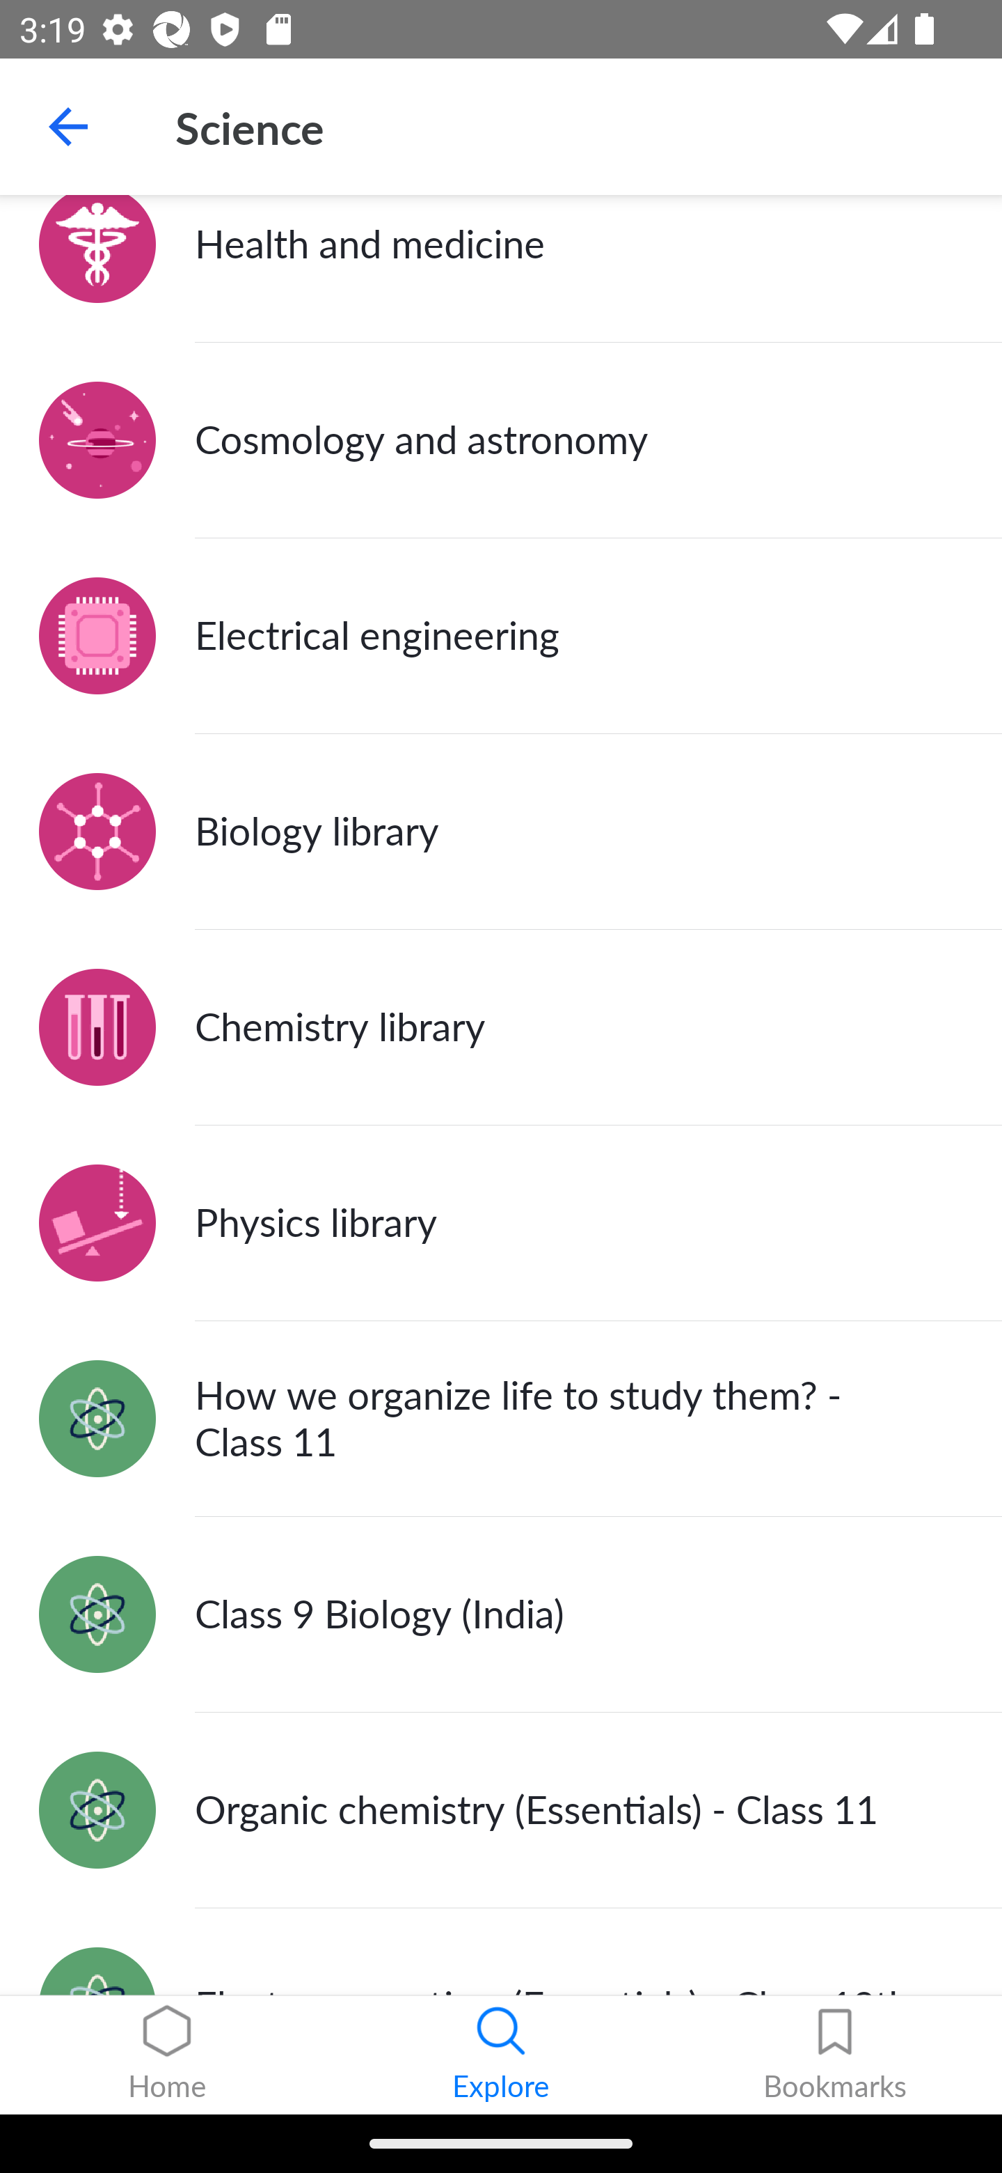 The height and width of the screenshot is (2173, 1002). I want to click on Home, so click(167, 2055).